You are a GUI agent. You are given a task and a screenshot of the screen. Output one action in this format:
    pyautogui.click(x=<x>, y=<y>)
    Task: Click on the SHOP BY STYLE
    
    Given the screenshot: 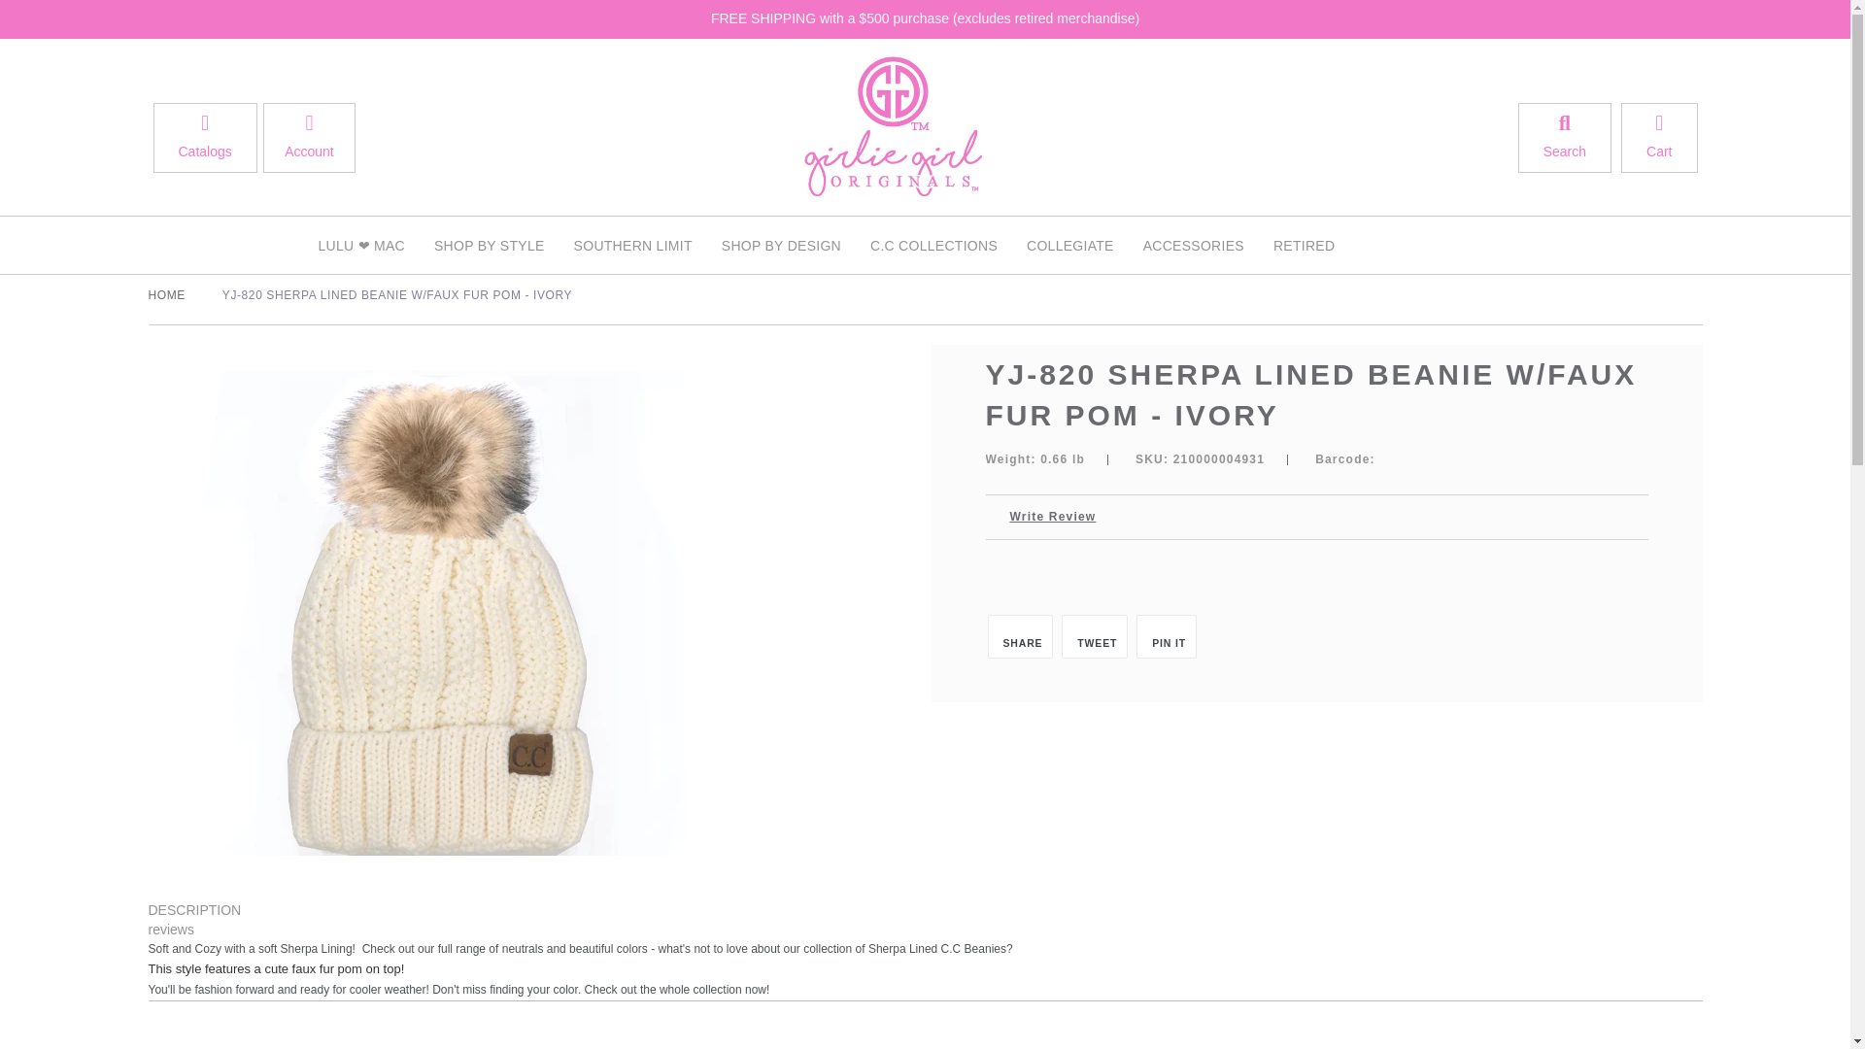 What is the action you would take?
    pyautogui.click(x=490, y=245)
    